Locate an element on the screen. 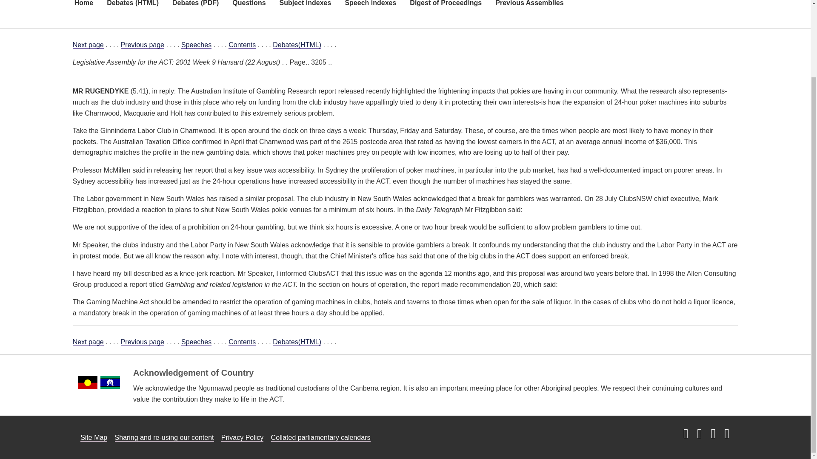  Previous page is located at coordinates (142, 342).